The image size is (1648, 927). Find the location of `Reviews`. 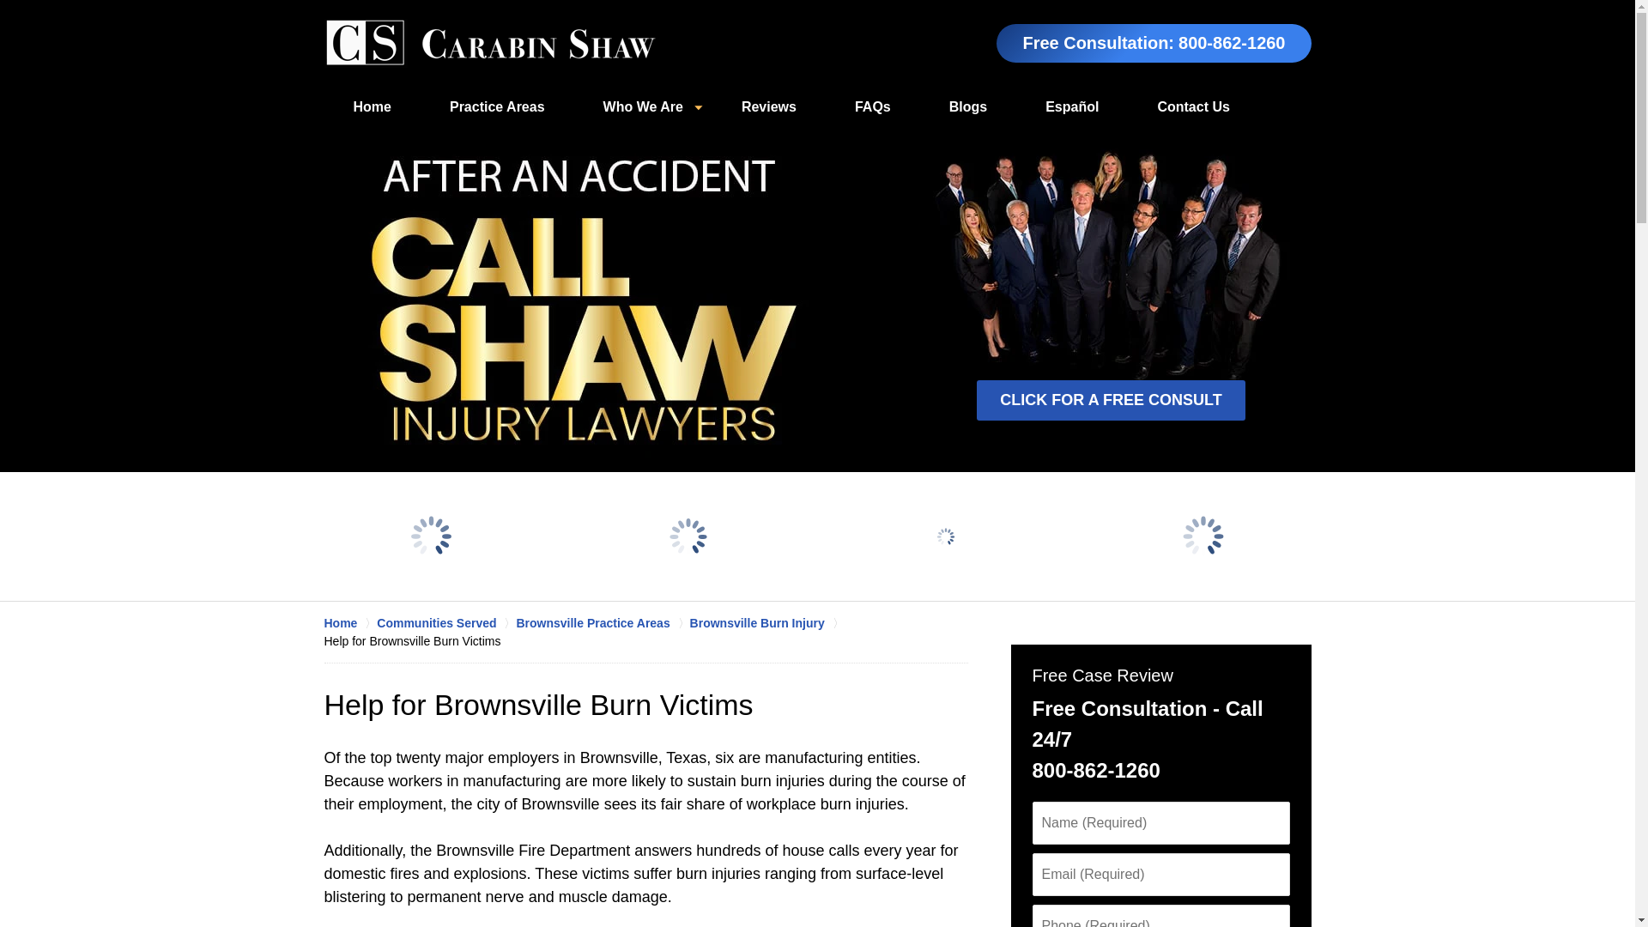

Reviews is located at coordinates (768, 107).